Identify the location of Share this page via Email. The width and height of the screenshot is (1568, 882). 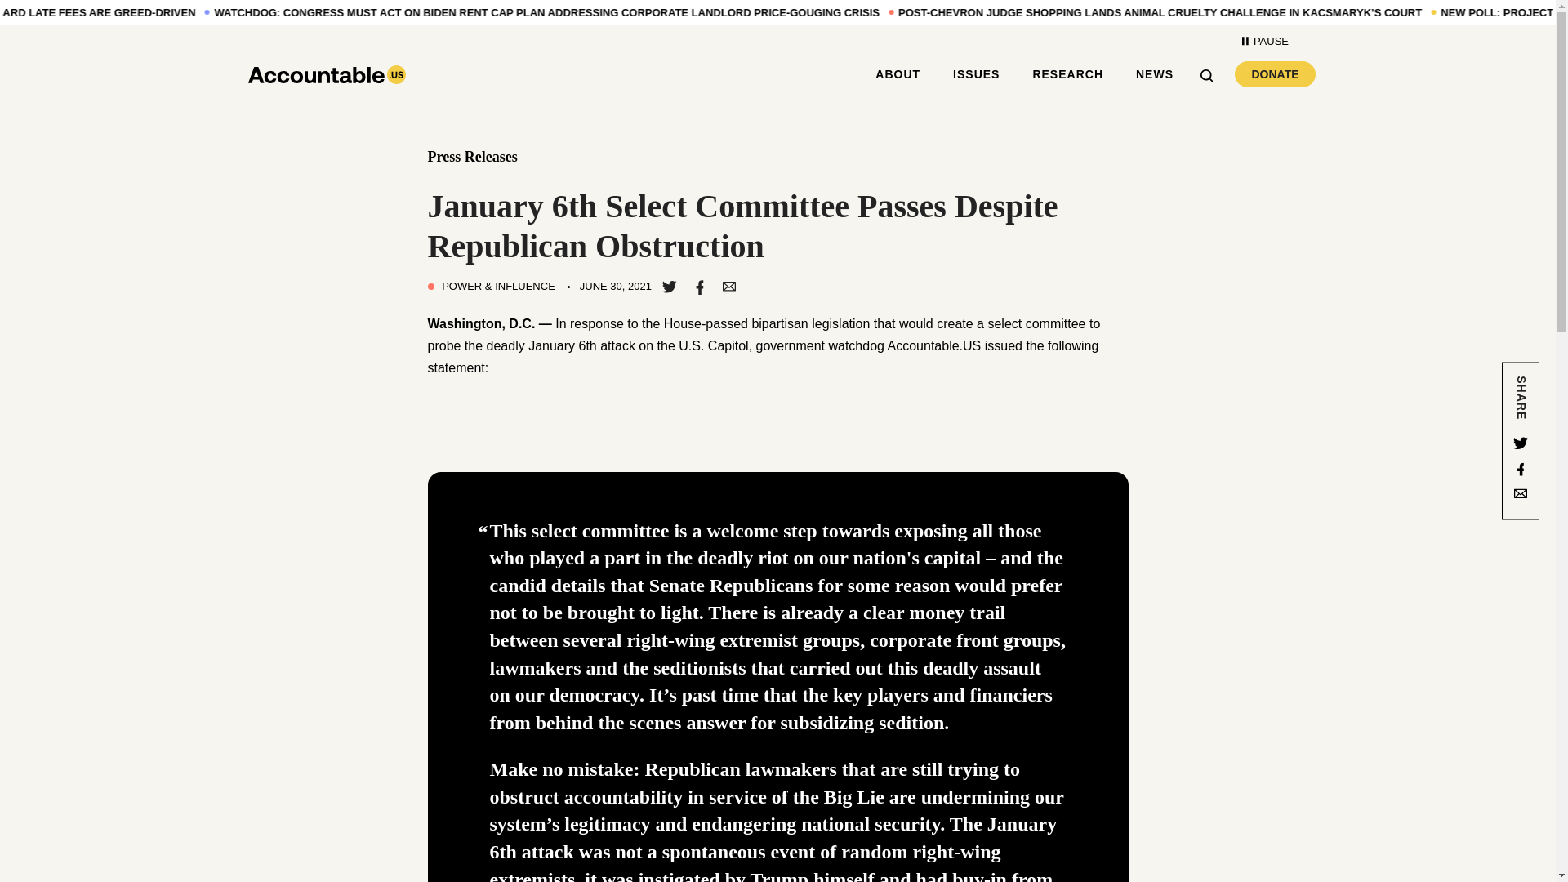
(1521, 495).